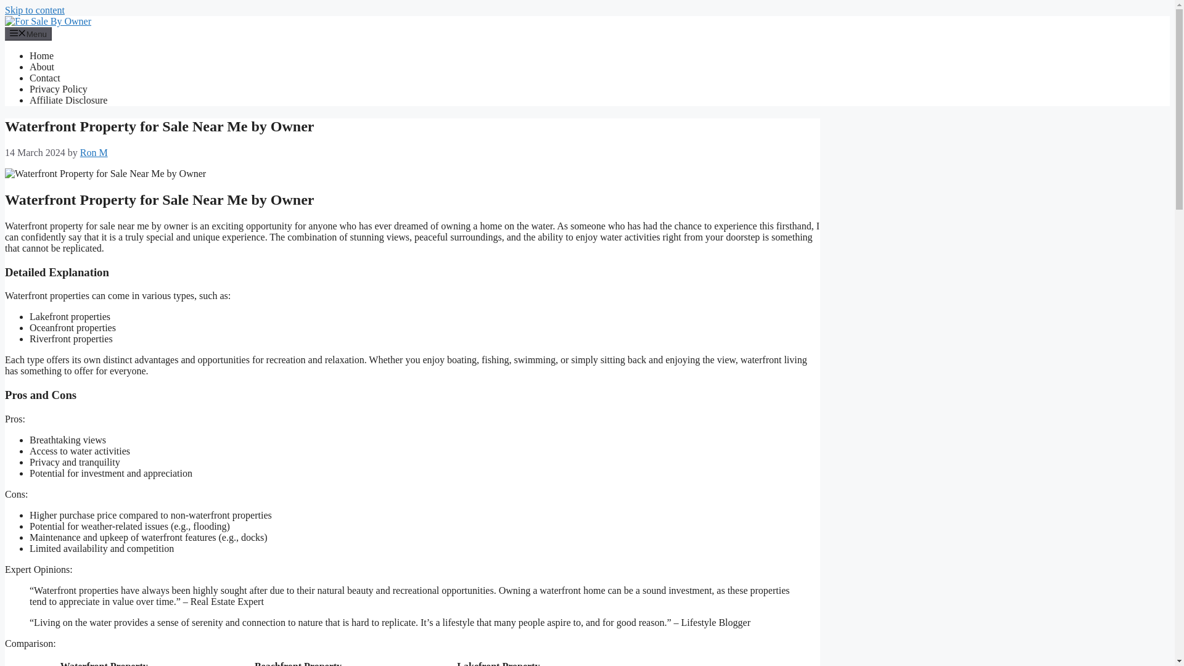 The width and height of the screenshot is (1184, 666). What do you see at coordinates (94, 152) in the screenshot?
I see `View all posts by Ron M` at bounding box center [94, 152].